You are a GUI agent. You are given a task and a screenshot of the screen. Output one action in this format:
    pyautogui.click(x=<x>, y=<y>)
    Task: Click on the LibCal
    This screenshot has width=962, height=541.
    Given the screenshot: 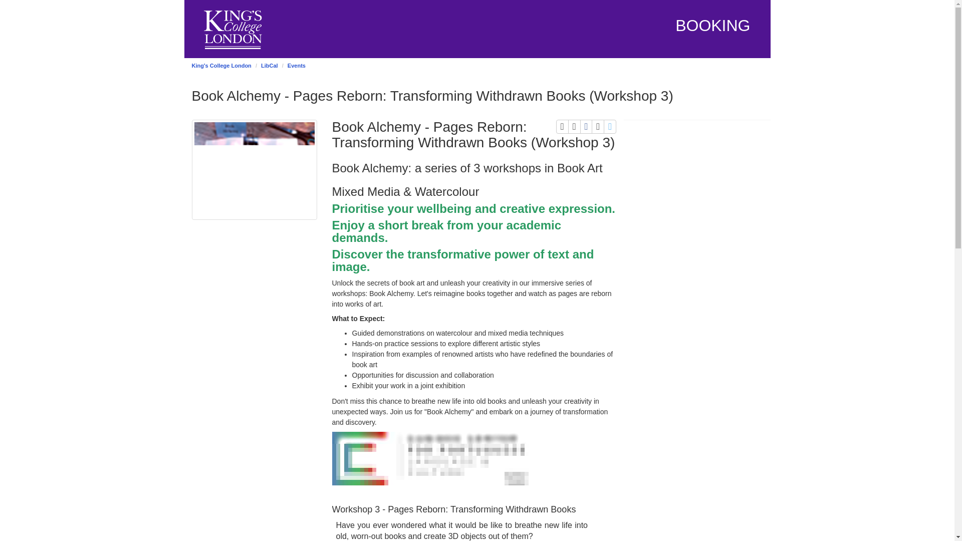 What is the action you would take?
    pyautogui.click(x=269, y=66)
    